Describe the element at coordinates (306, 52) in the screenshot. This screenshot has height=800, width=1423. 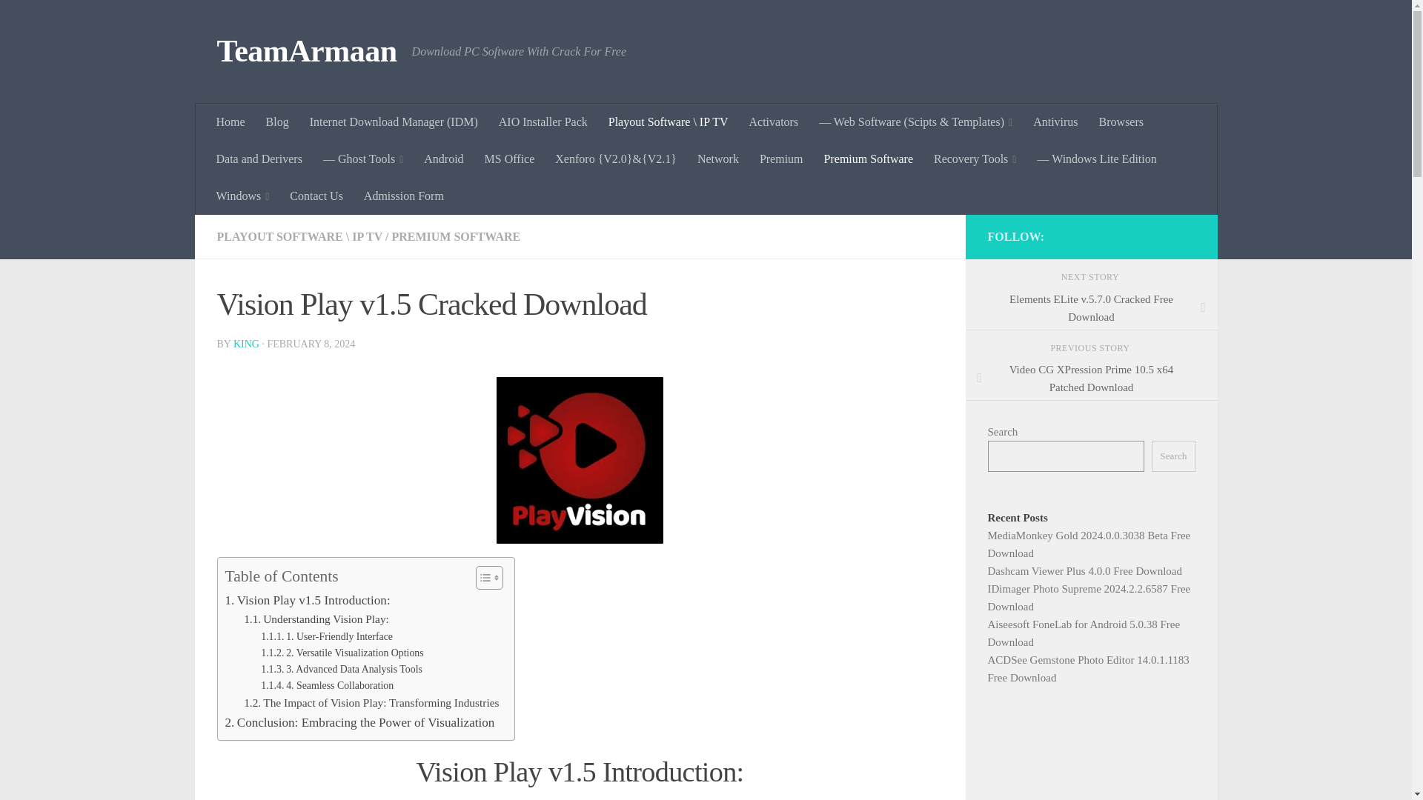
I see `TeamArmaan` at that location.